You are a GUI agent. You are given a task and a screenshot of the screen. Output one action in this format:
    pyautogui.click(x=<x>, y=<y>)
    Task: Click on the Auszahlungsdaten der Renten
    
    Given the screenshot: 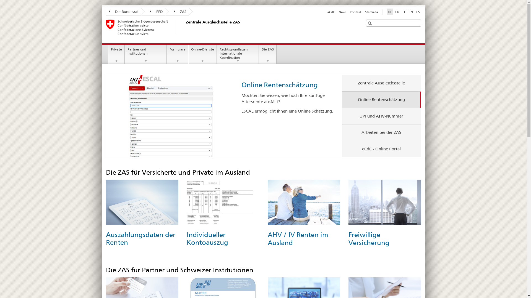 What is the action you would take?
    pyautogui.click(x=140, y=238)
    